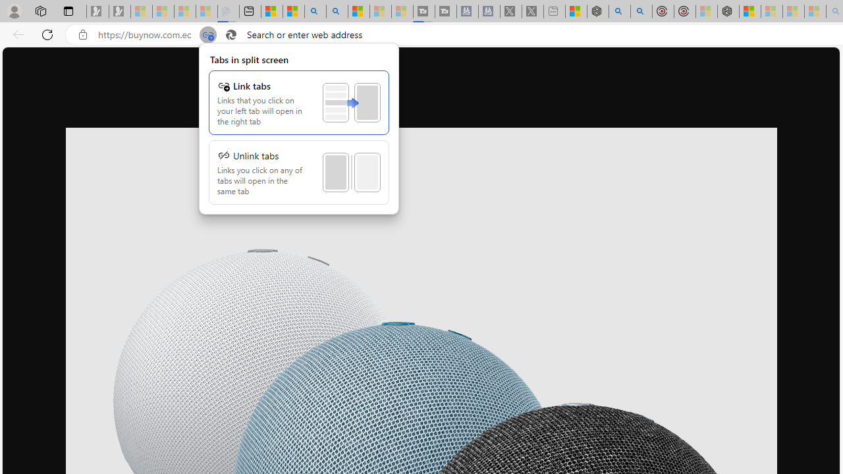  Describe the element at coordinates (299, 128) in the screenshot. I see `Class: SubmenuView` at that location.